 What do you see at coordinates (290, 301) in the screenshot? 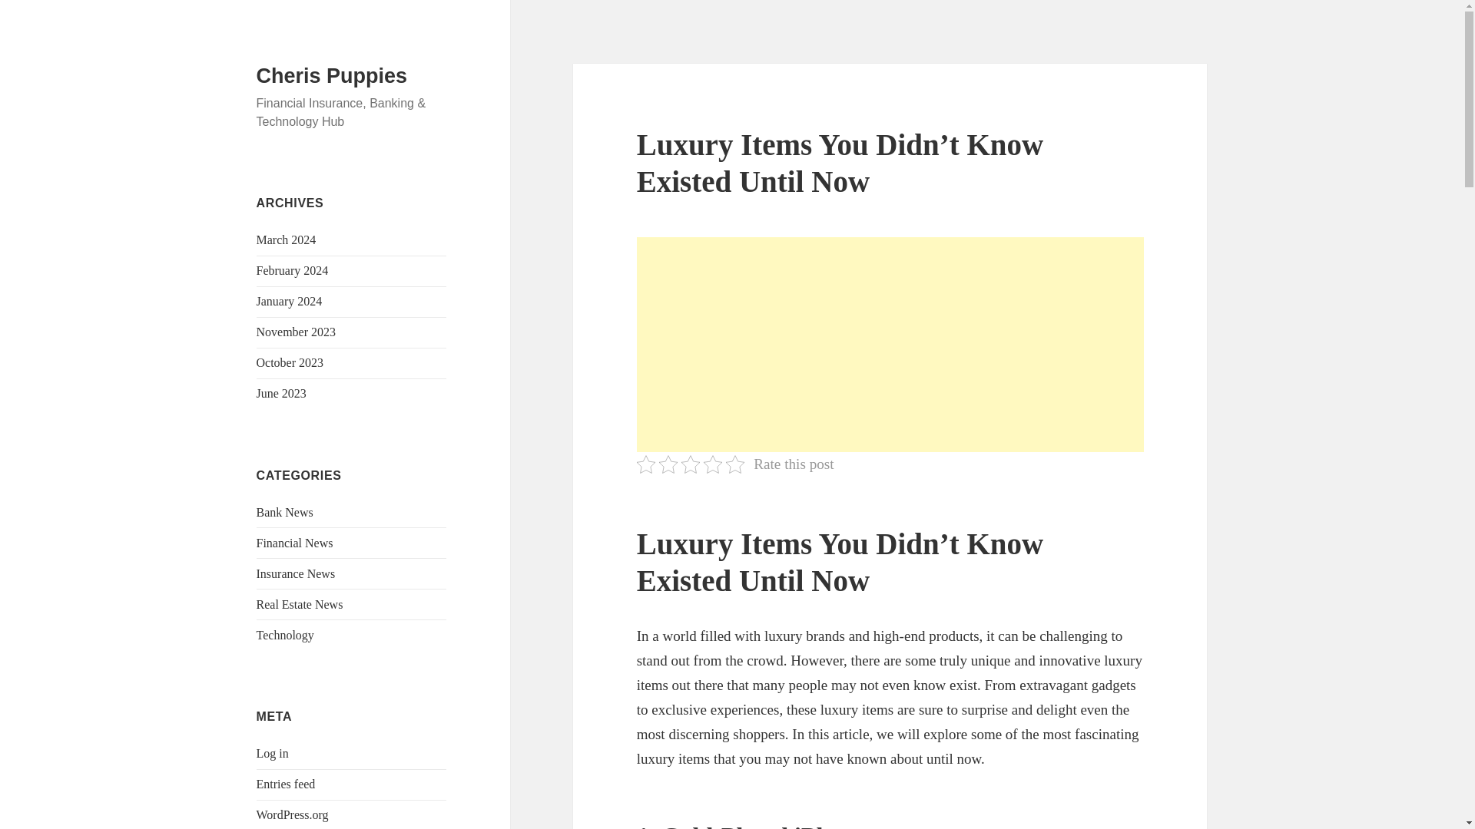
I see `January 2024` at bounding box center [290, 301].